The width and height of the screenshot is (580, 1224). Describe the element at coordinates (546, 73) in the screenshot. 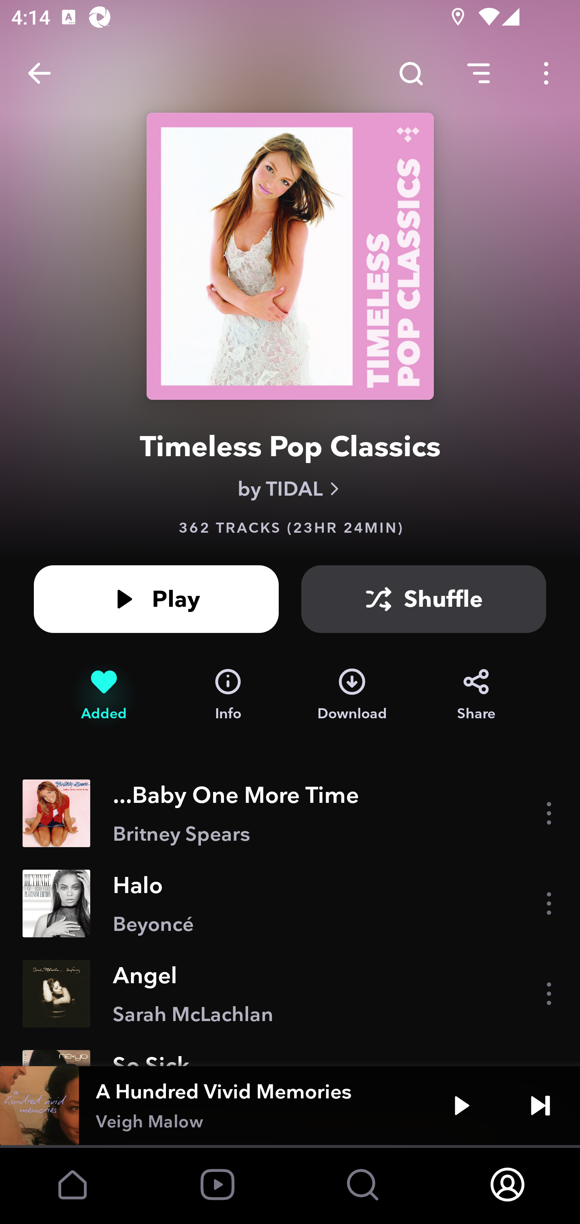

I see `Options` at that location.